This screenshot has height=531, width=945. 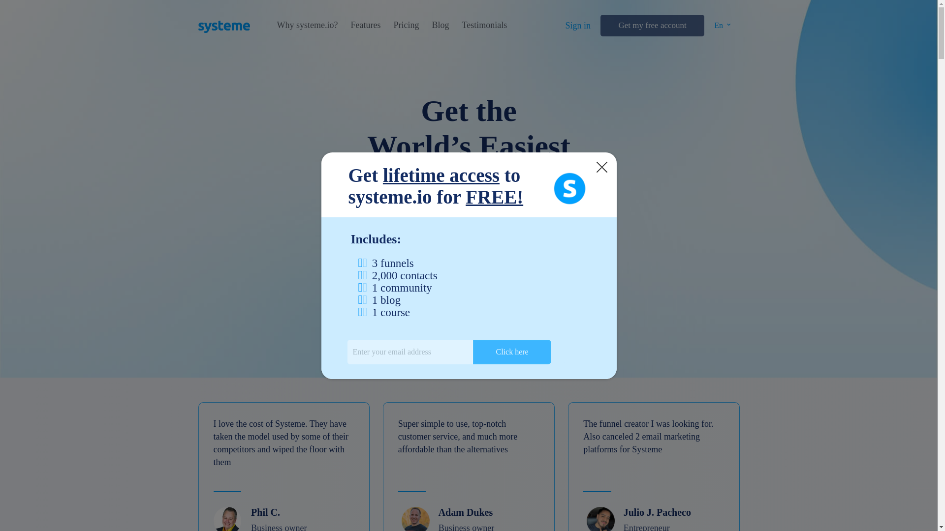 What do you see at coordinates (652, 26) in the screenshot?
I see `Get my free account` at bounding box center [652, 26].